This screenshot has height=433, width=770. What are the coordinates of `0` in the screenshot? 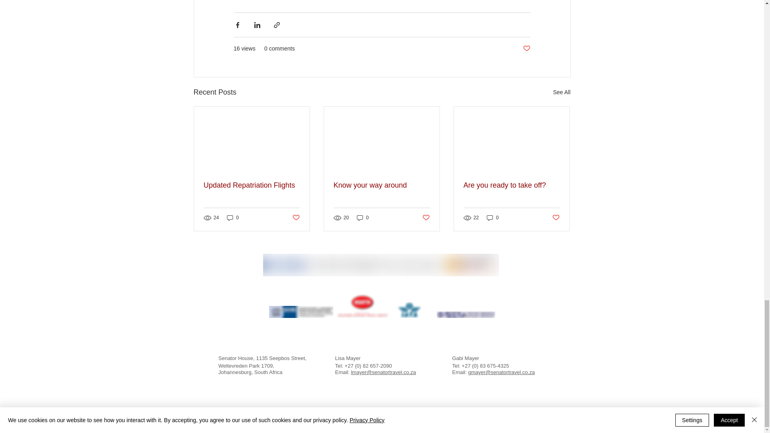 It's located at (492, 217).